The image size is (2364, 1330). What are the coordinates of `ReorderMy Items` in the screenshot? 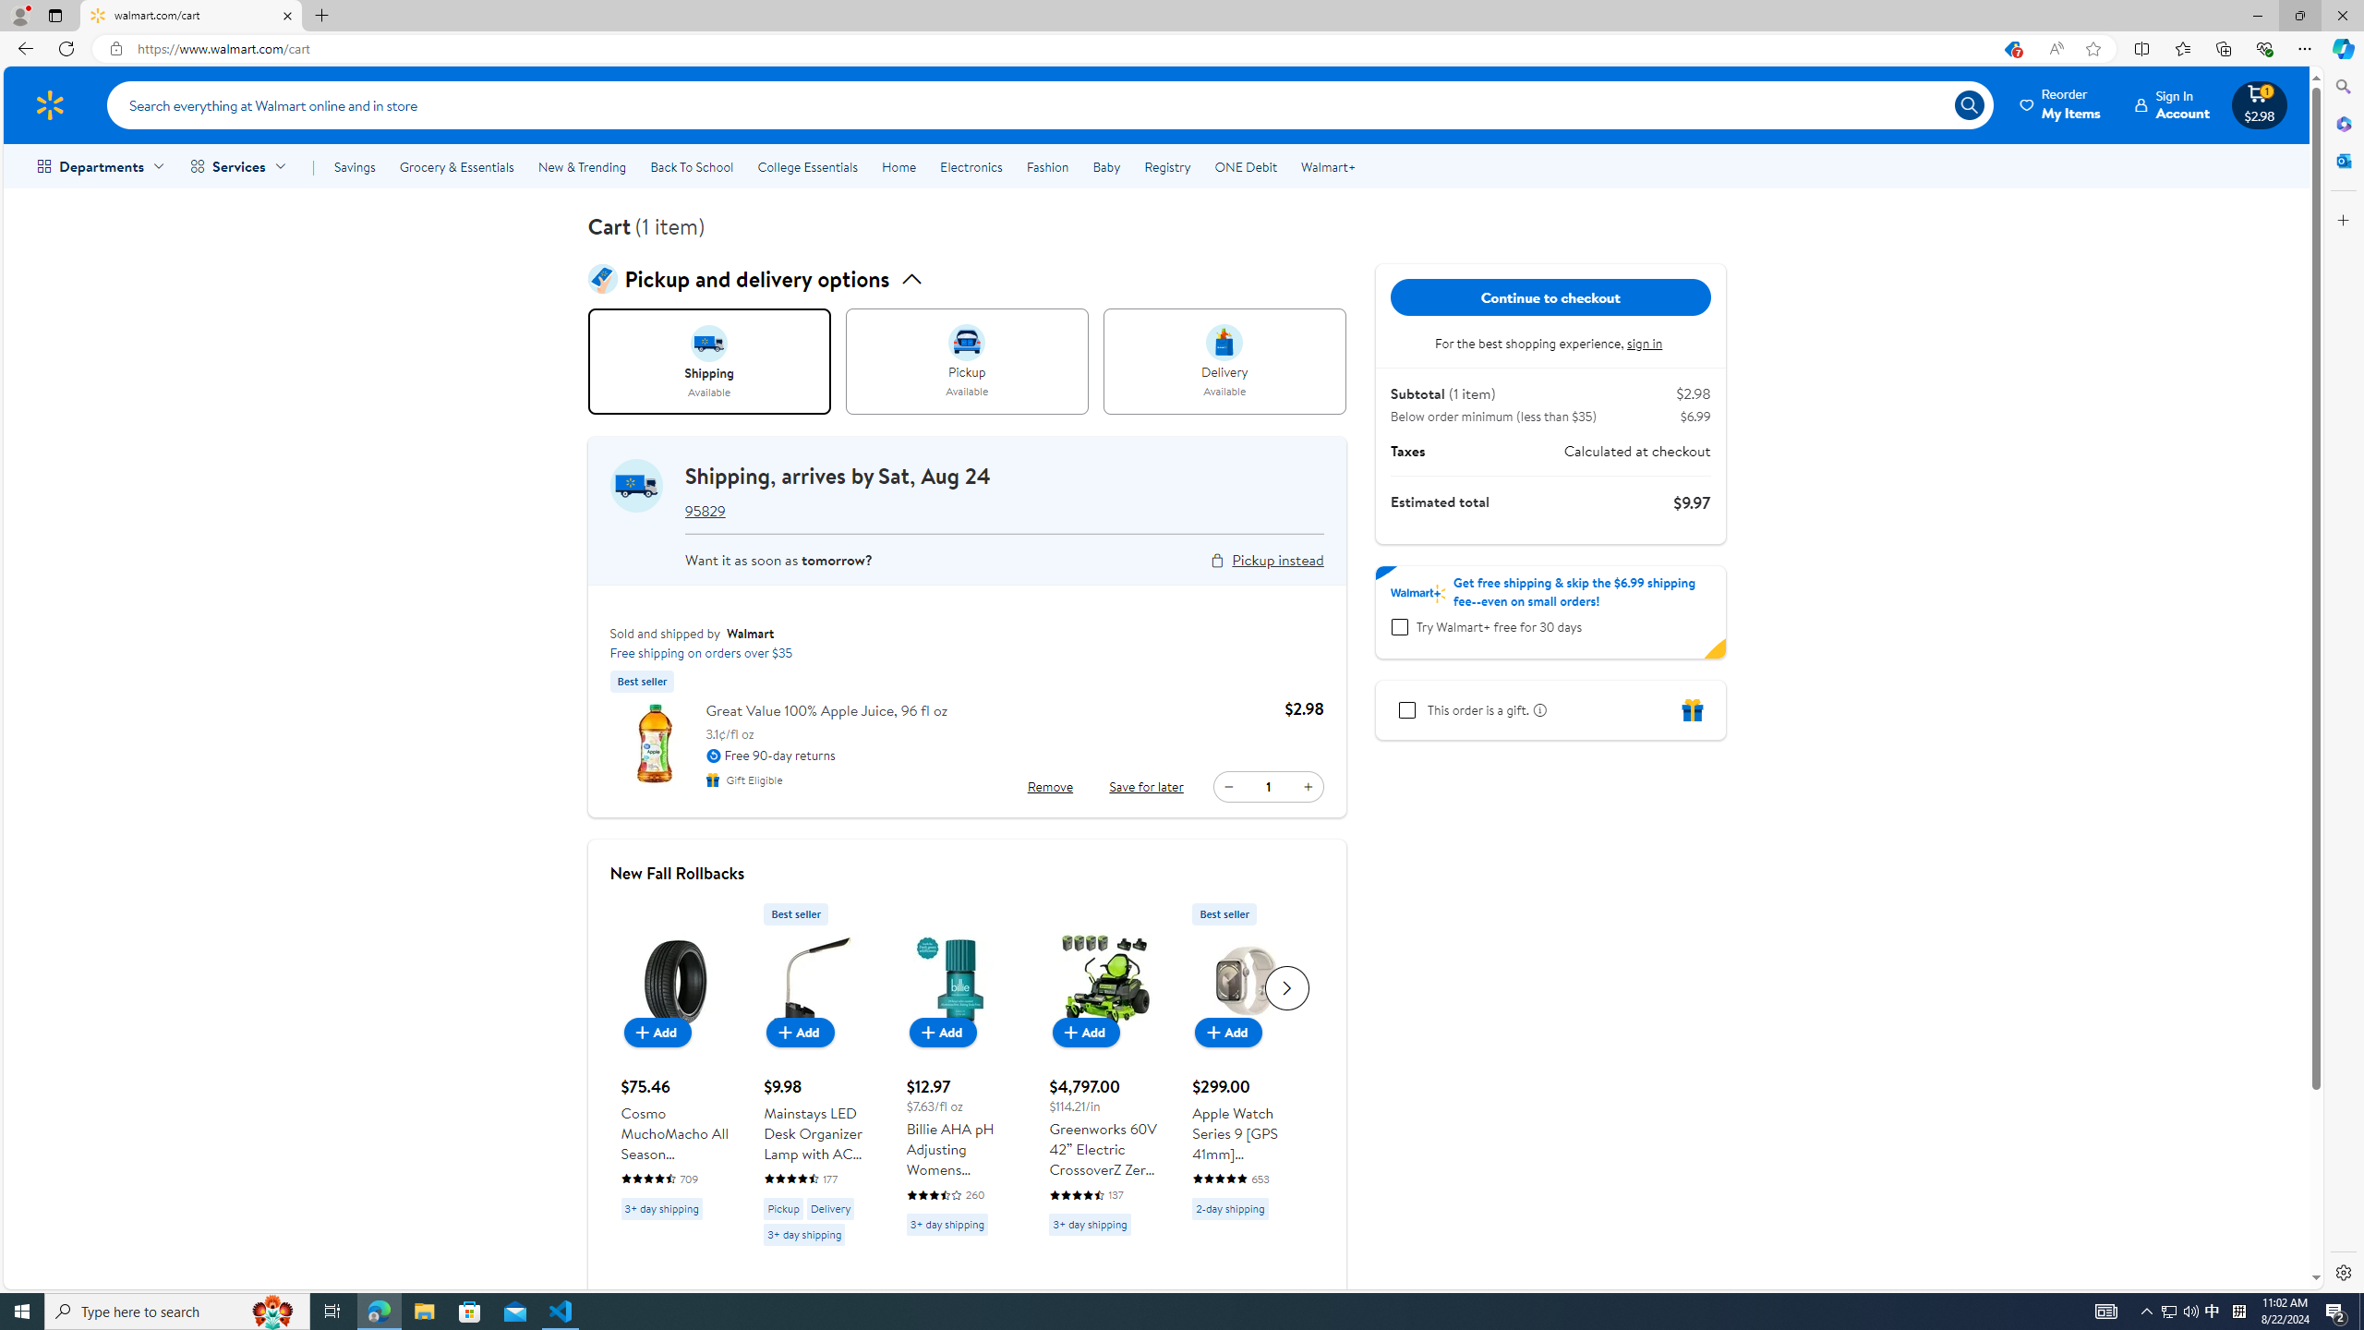 It's located at (2061, 104).